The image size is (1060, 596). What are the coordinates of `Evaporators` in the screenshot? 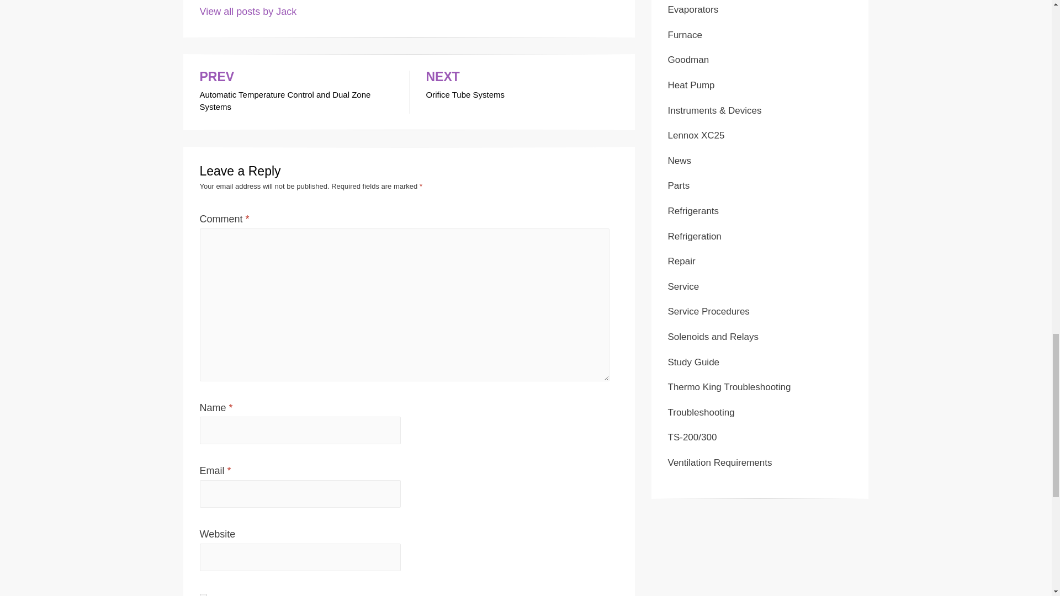 It's located at (522, 86).